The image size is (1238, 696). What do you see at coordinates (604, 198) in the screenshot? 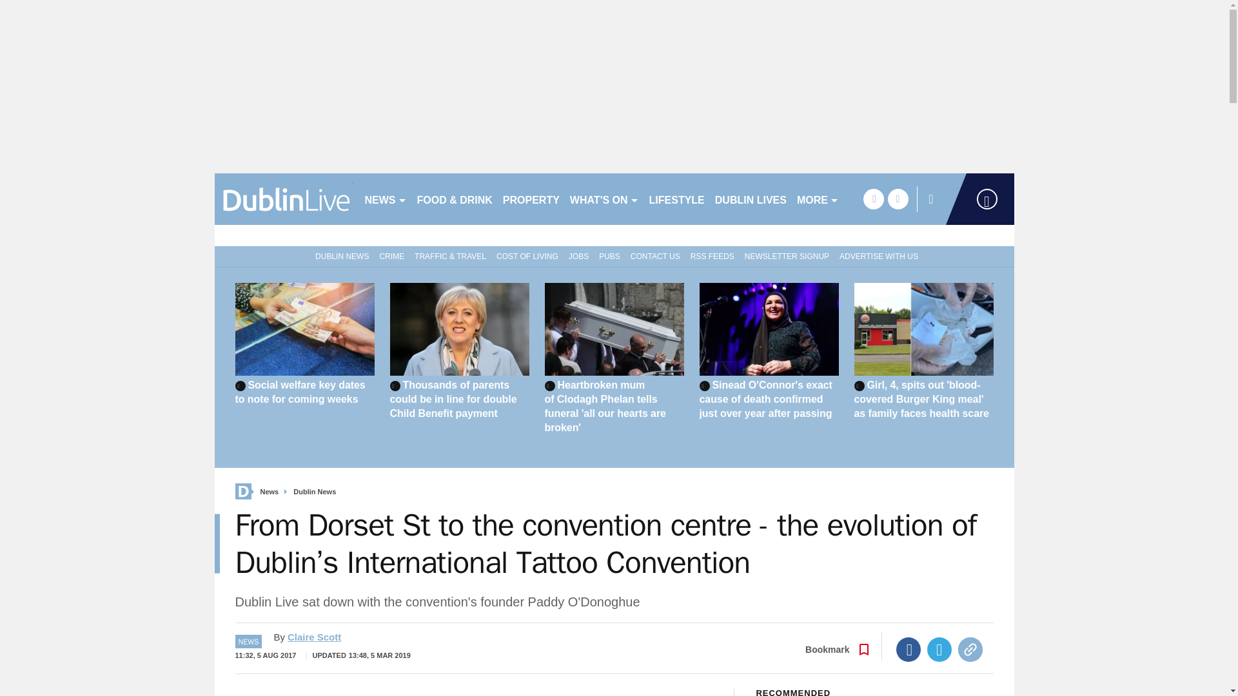
I see `WHAT'S ON` at bounding box center [604, 198].